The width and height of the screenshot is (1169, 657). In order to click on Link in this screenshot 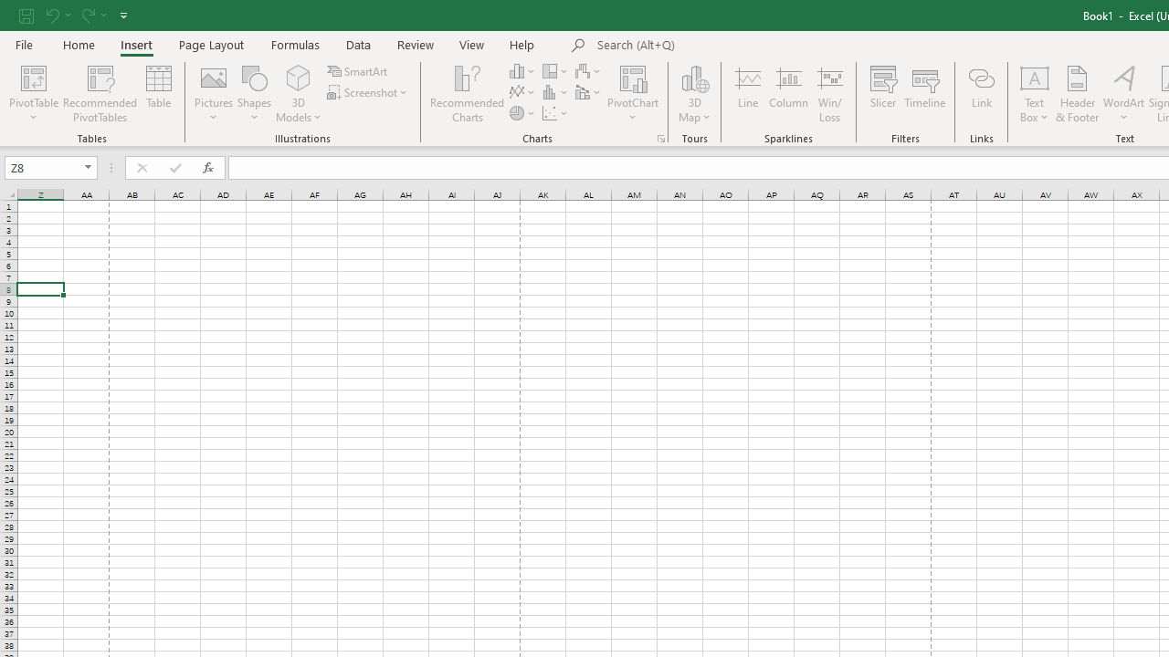, I will do `click(981, 93)`.